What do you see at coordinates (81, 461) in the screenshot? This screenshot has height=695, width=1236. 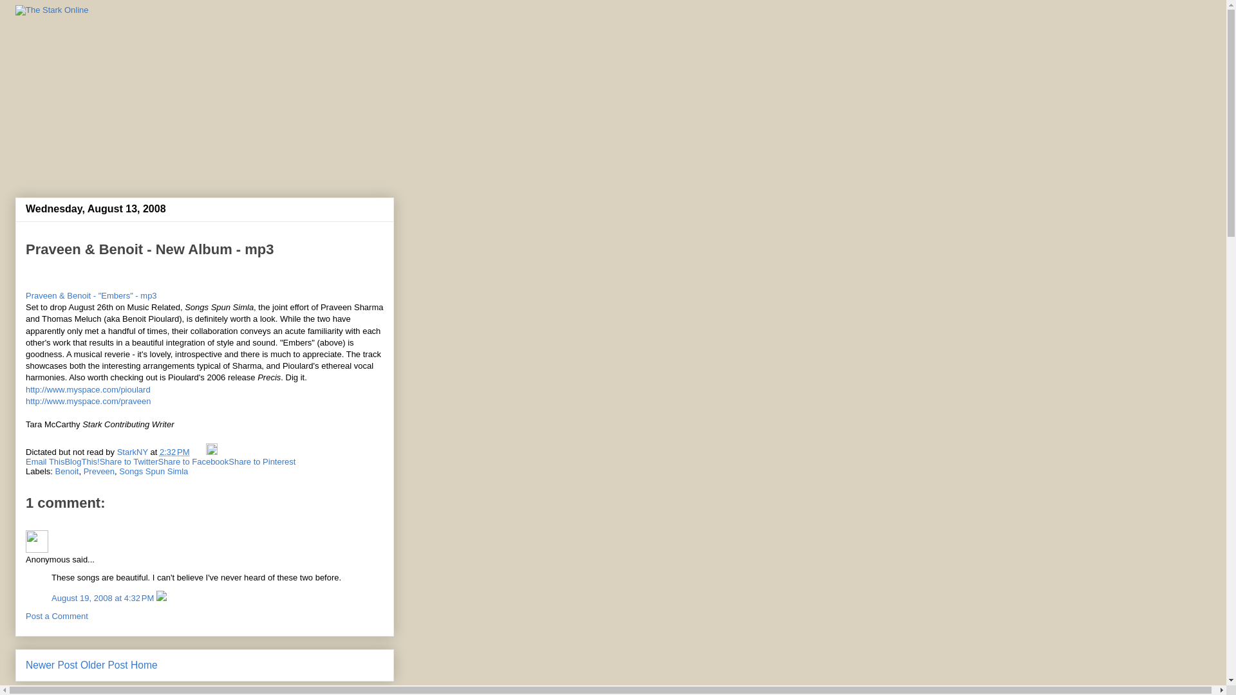 I see `BlogThis!` at bounding box center [81, 461].